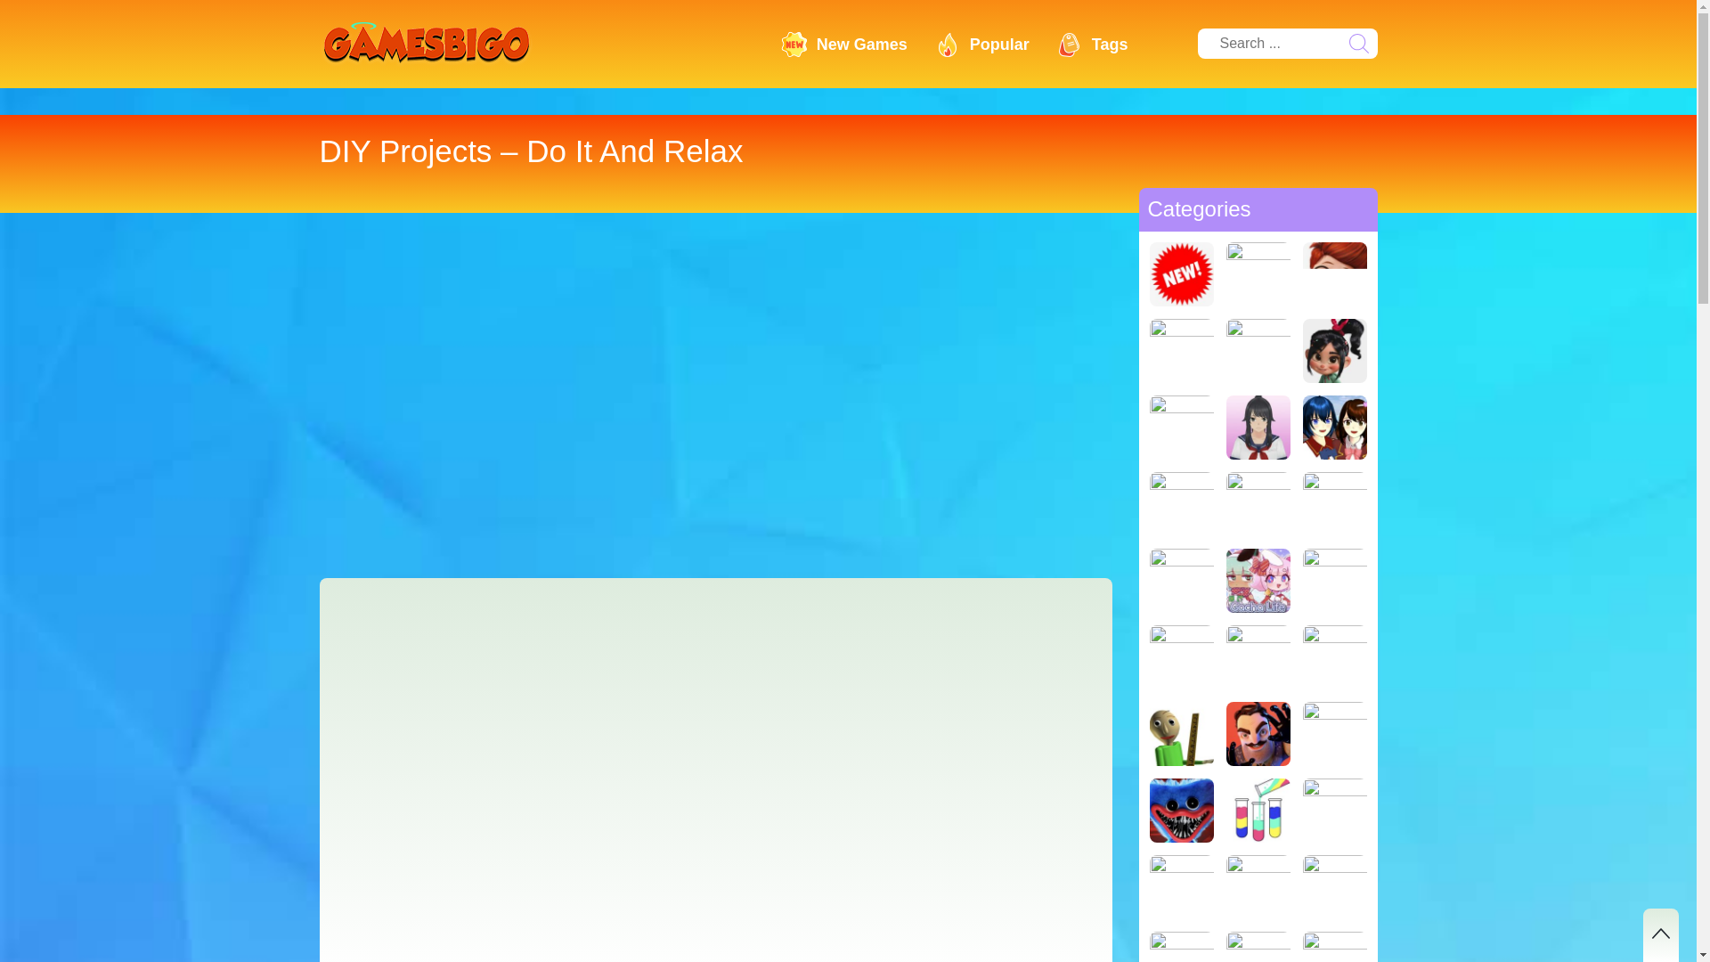 The width and height of the screenshot is (1710, 962). I want to click on Tags, so click(1092, 43).